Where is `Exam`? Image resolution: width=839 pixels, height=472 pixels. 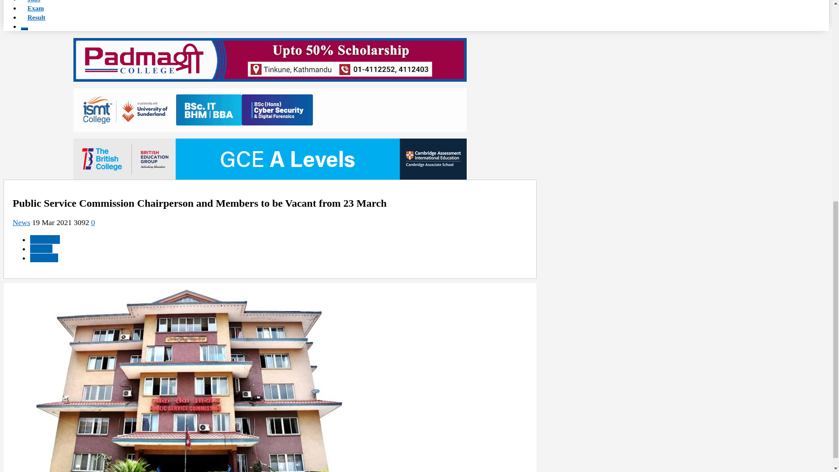
Exam is located at coordinates (36, 8).